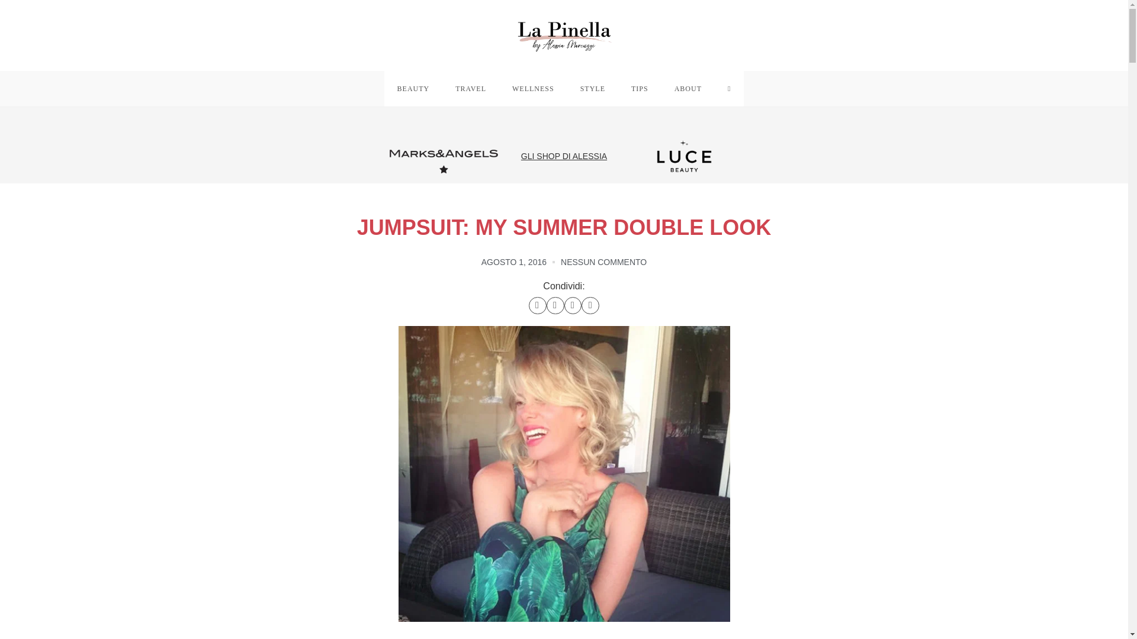  I want to click on STYLE, so click(593, 89).